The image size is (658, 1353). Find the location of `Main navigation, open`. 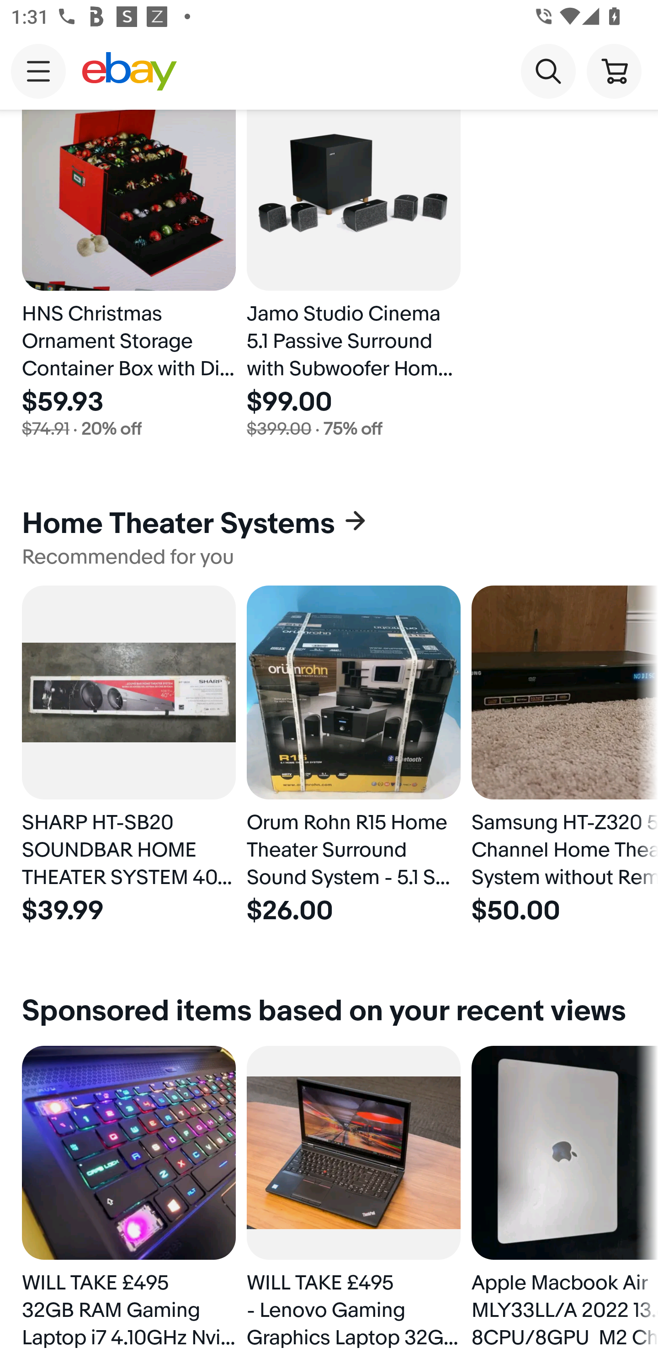

Main navigation, open is located at coordinates (38, 71).